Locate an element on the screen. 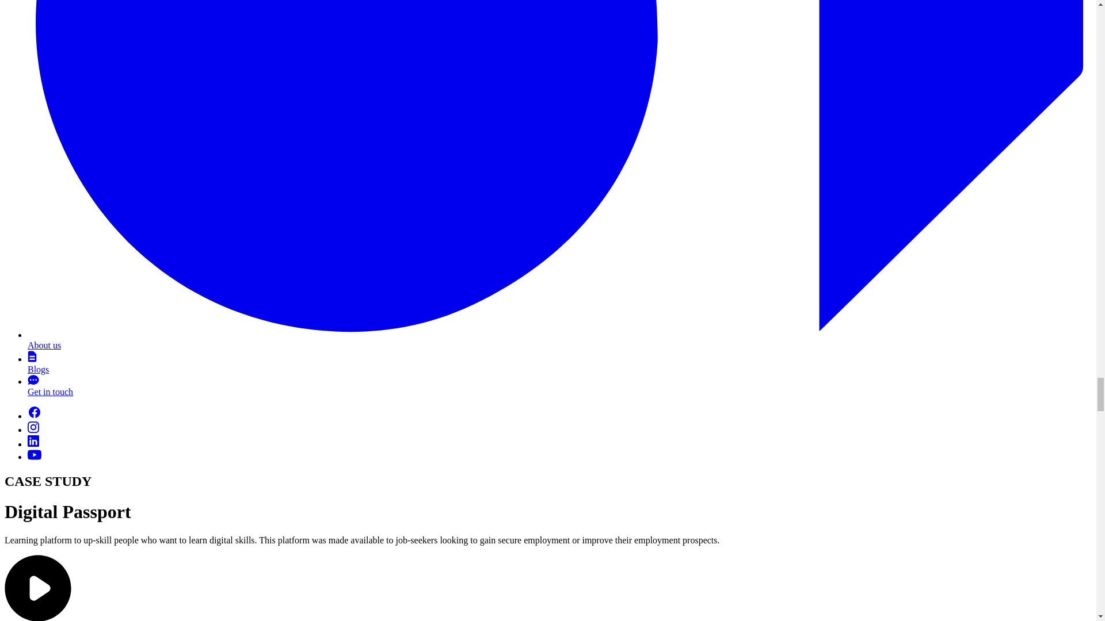 The width and height of the screenshot is (1105, 621). Linkedin is located at coordinates (33, 441).